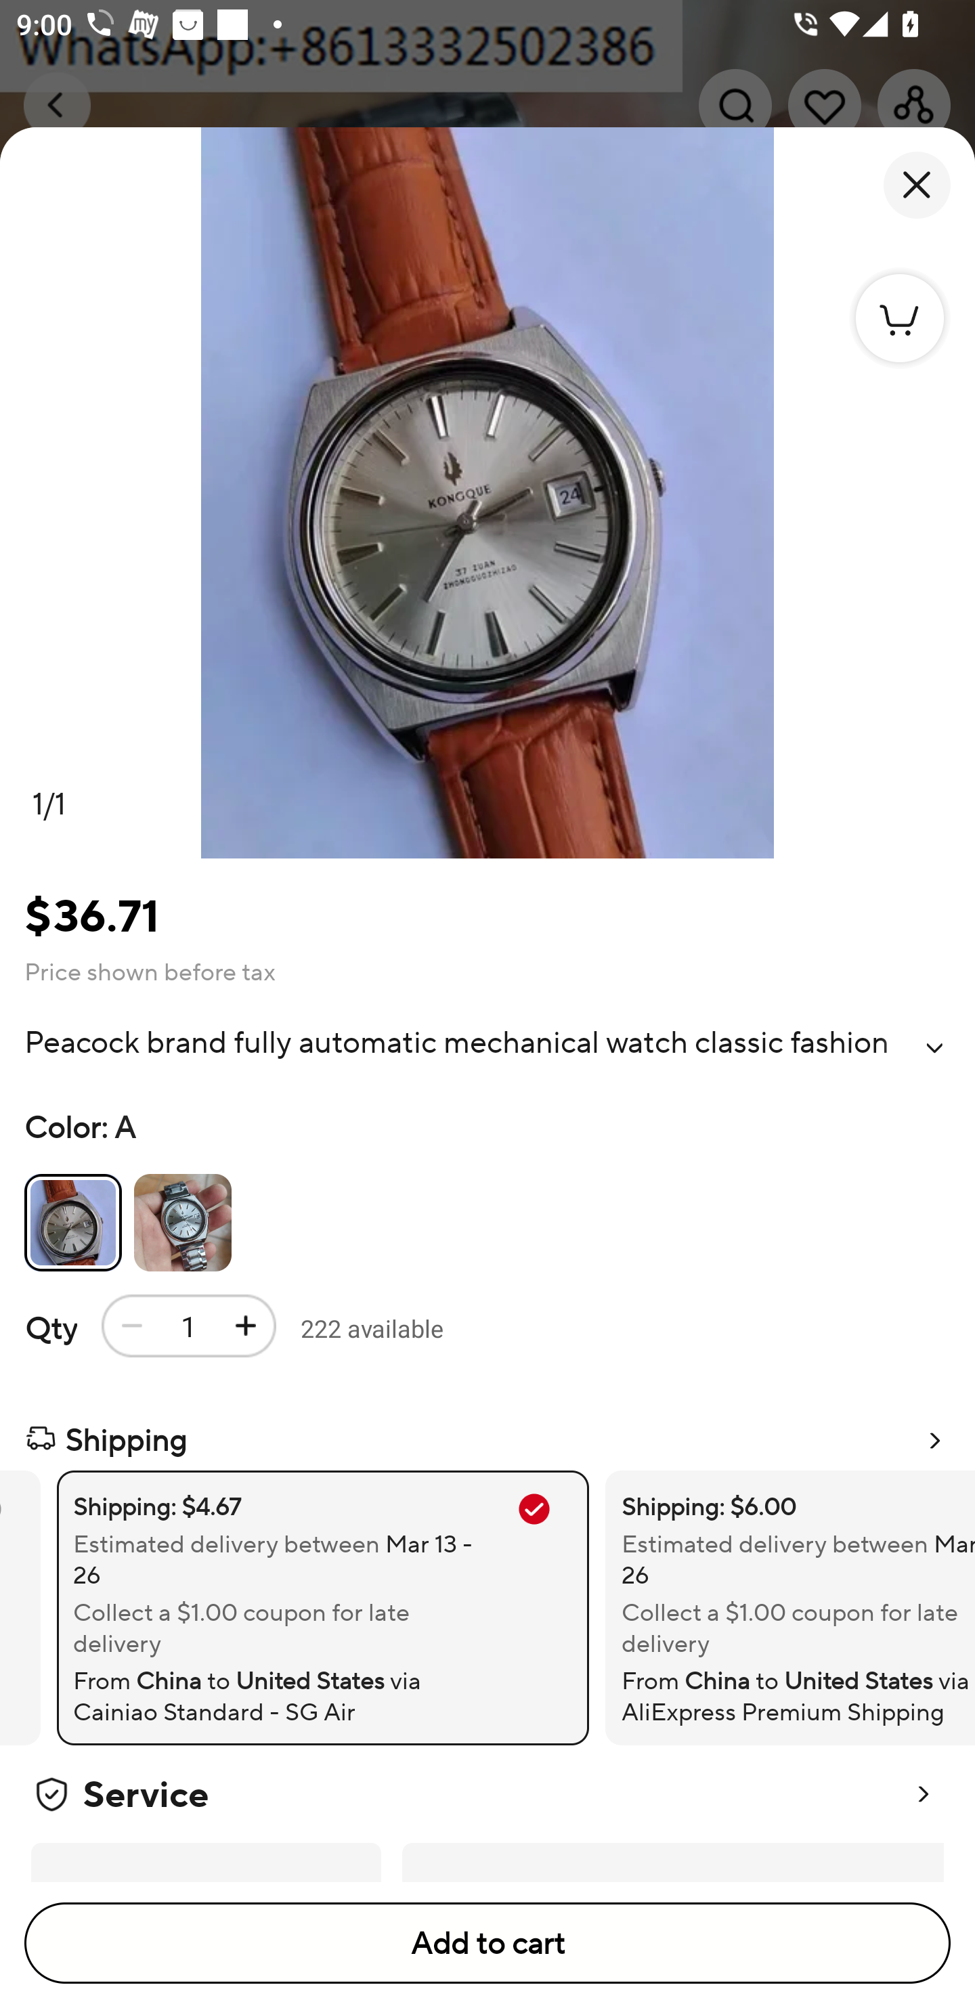 The height and width of the screenshot is (2004, 975). What do you see at coordinates (917, 185) in the screenshot?
I see `close ` at bounding box center [917, 185].